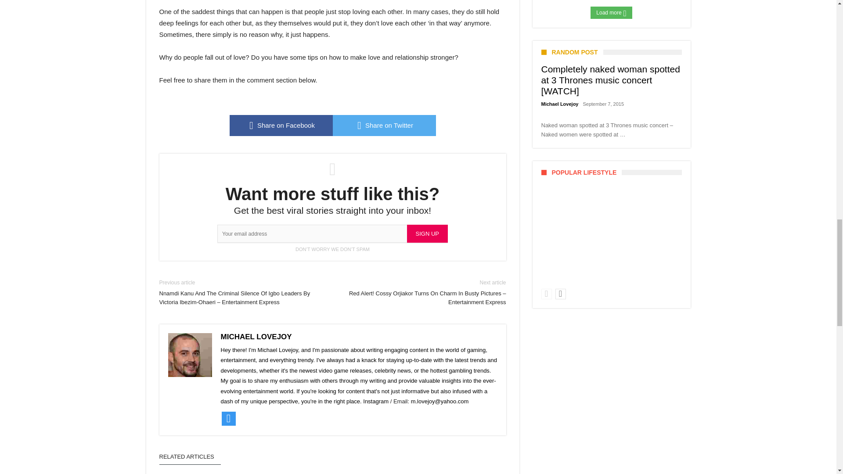 The image size is (843, 474). Describe the element at coordinates (384, 126) in the screenshot. I see `Share on Twitter` at that location.